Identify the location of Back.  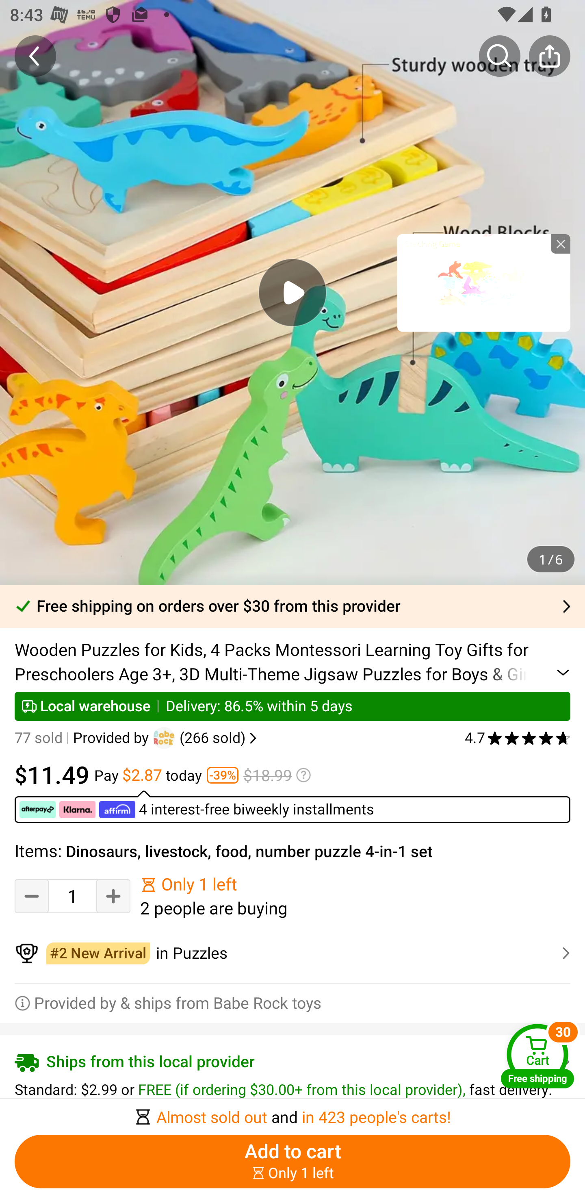
(35, 56).